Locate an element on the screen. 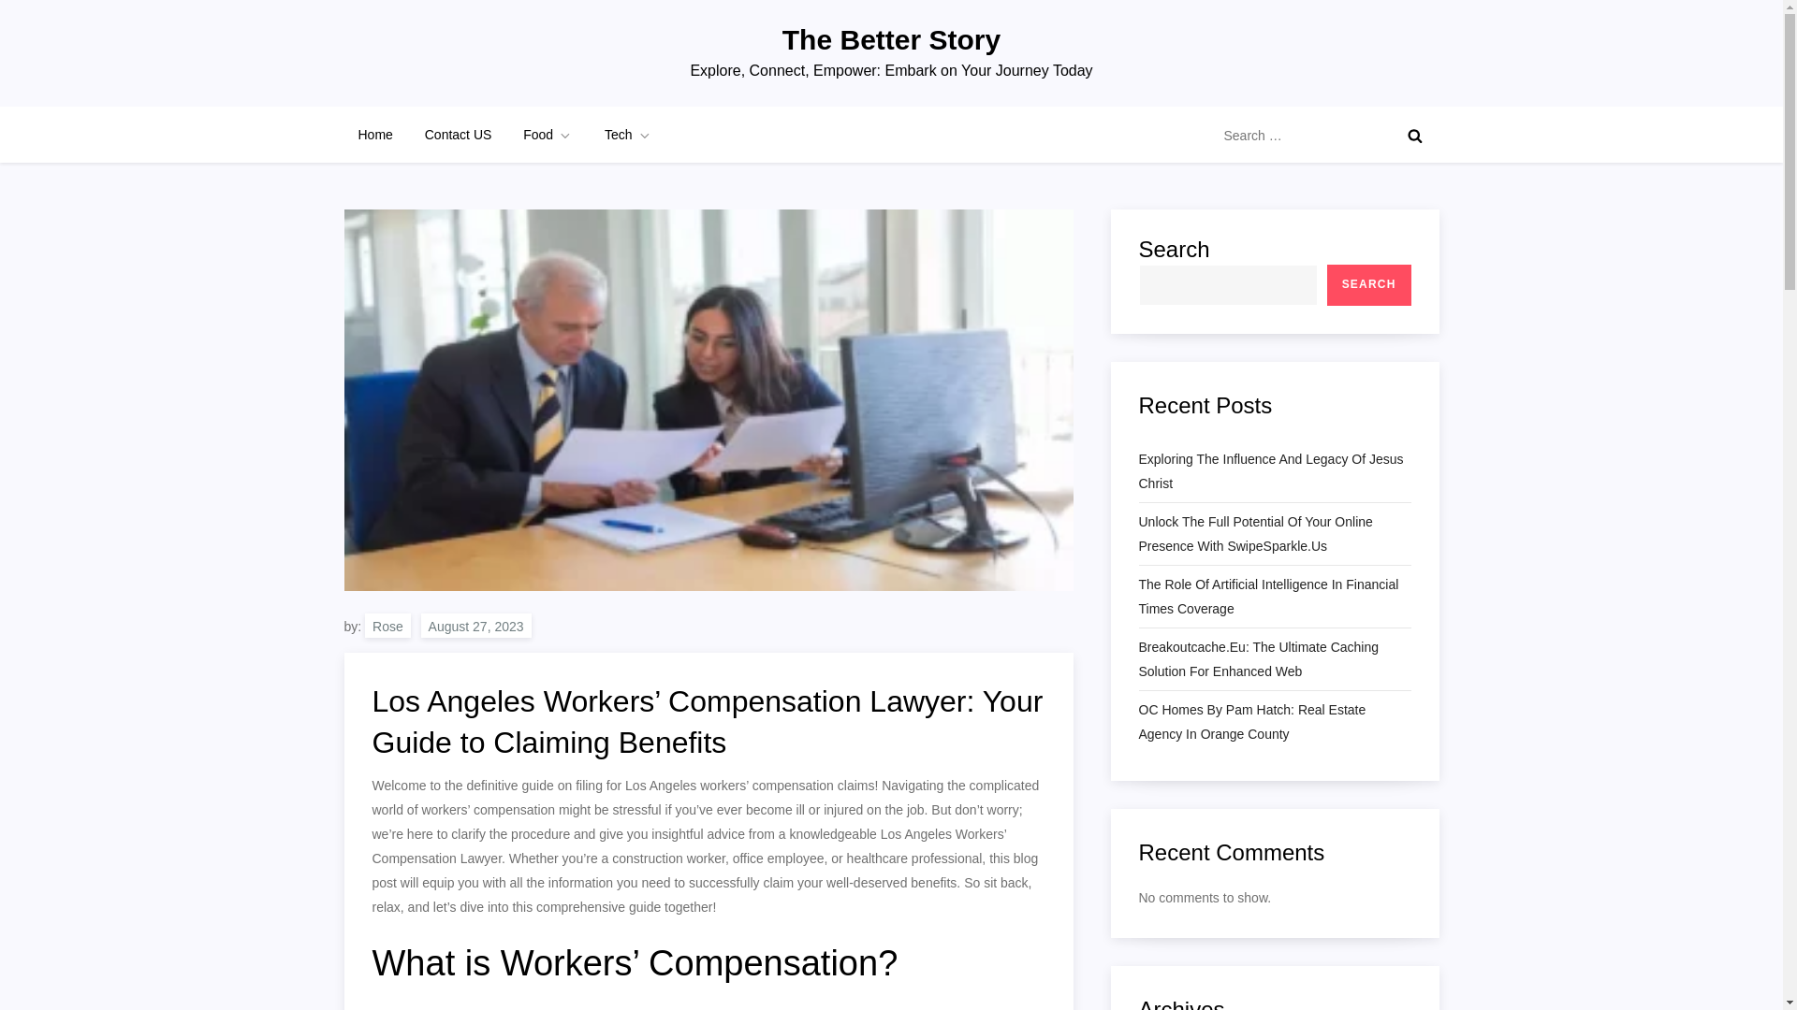  Contact US is located at coordinates (459, 135).